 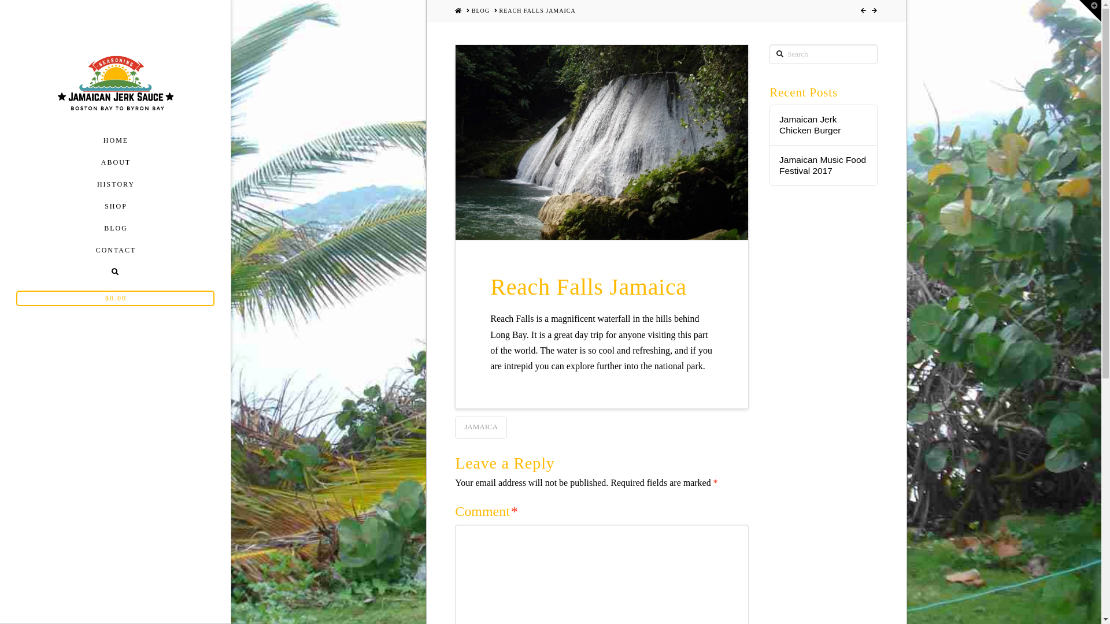 I want to click on ABOUT, so click(x=116, y=162).